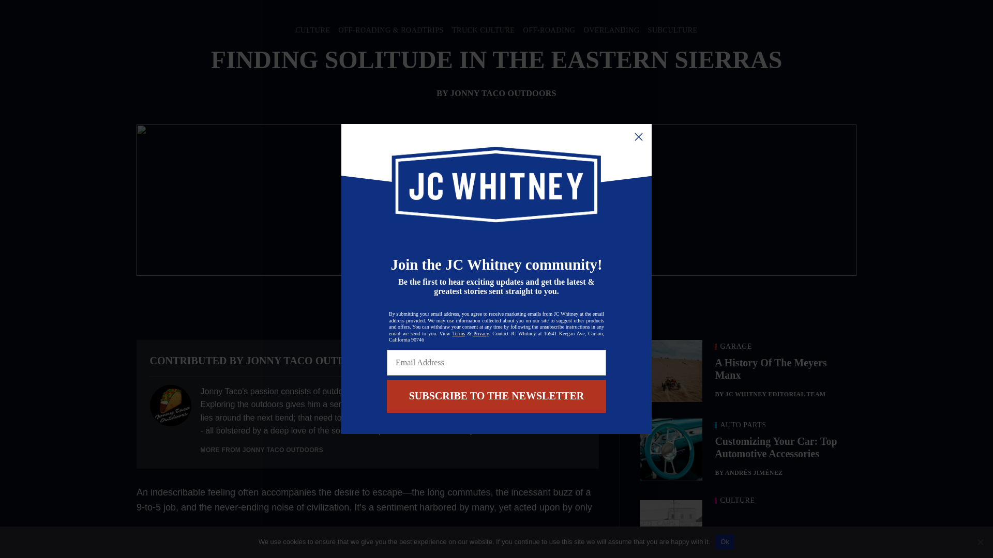 The image size is (993, 558). I want to click on SUBCULTURE, so click(673, 30).